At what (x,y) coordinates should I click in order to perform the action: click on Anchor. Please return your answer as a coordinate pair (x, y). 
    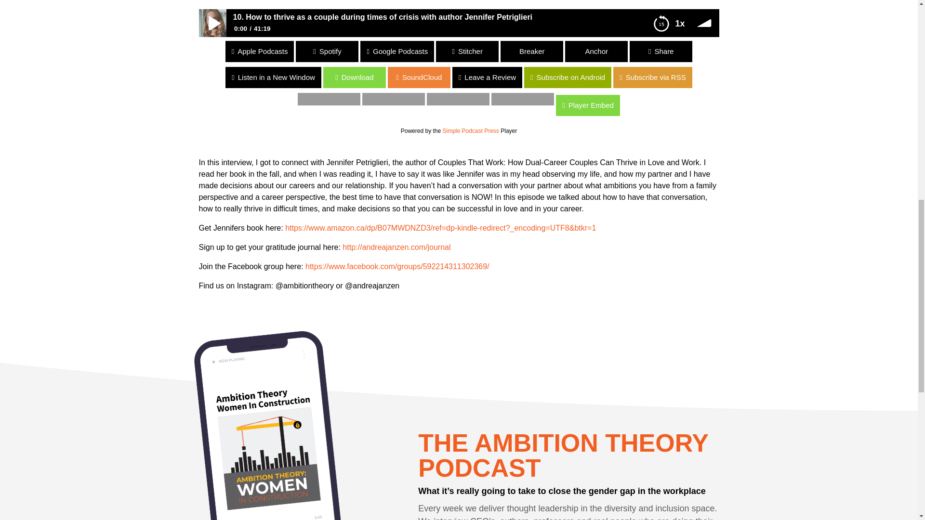
    Looking at the image, I should click on (596, 51).